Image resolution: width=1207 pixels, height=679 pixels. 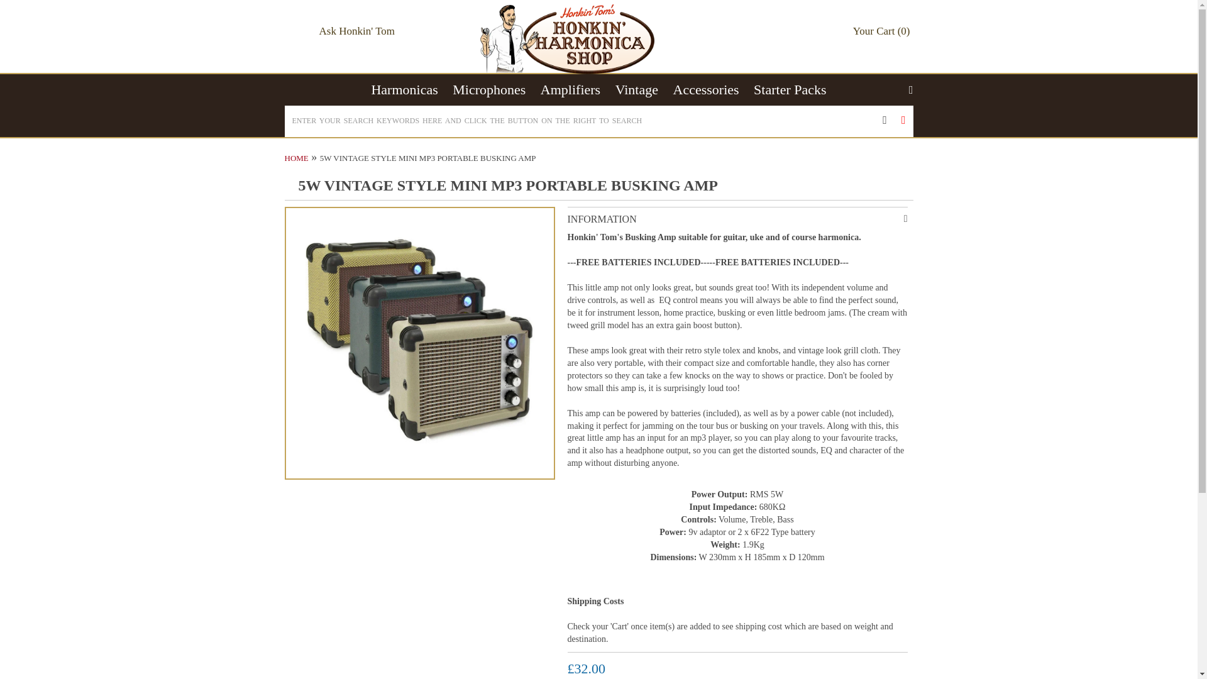 I want to click on Accessories, so click(x=705, y=89).